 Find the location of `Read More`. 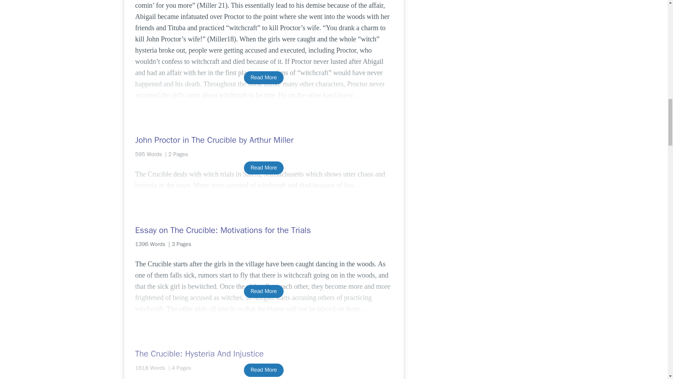

Read More is located at coordinates (264, 168).